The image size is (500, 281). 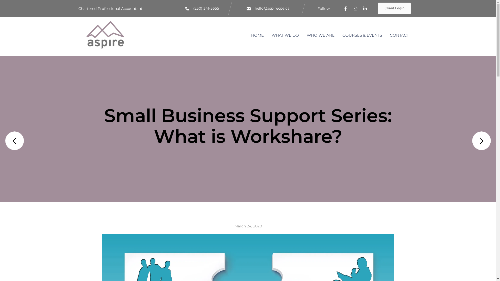 What do you see at coordinates (399, 35) in the screenshot?
I see `CONTACT` at bounding box center [399, 35].